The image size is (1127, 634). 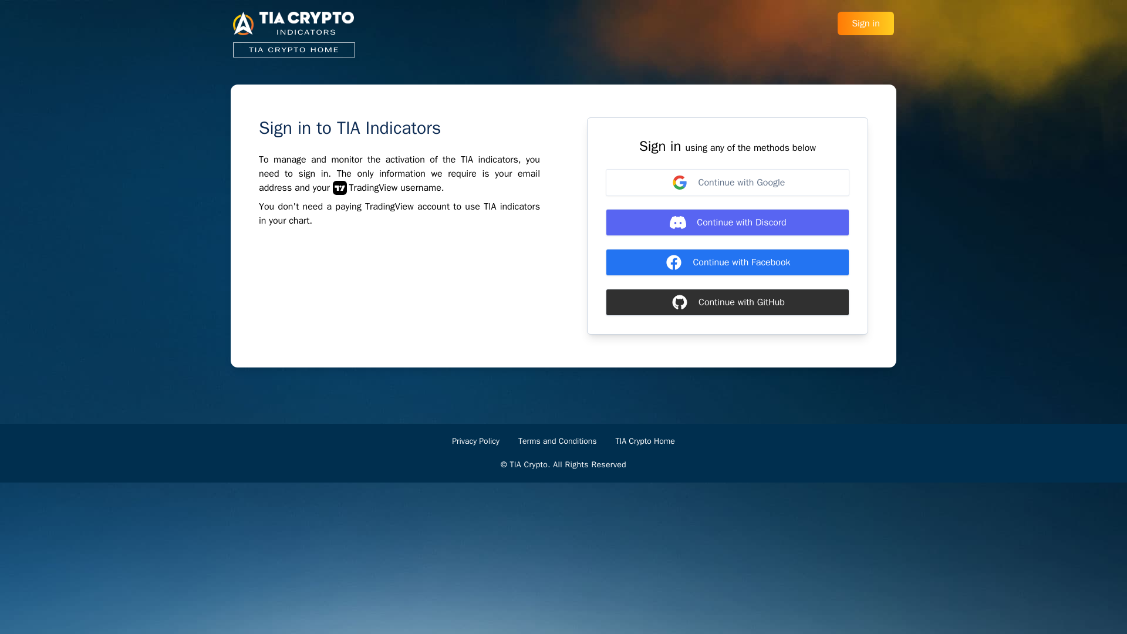 What do you see at coordinates (558, 441) in the screenshot?
I see `Terms and Conditions` at bounding box center [558, 441].